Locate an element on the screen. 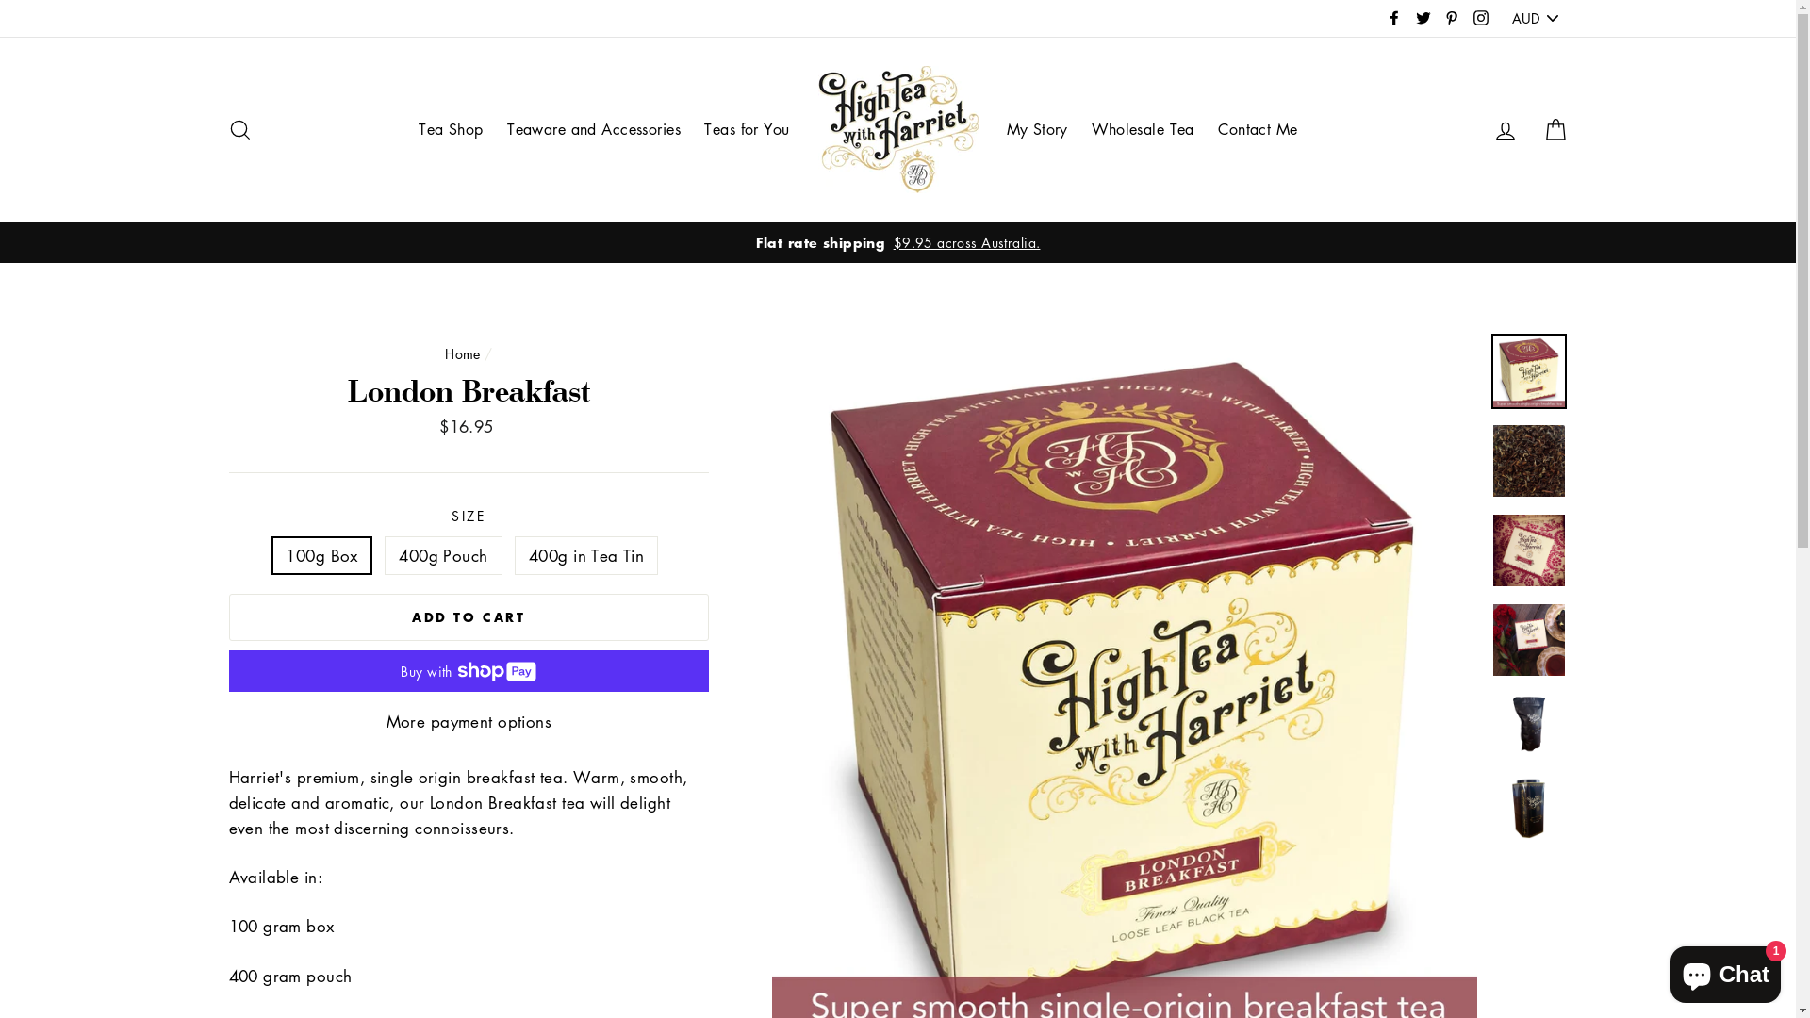 Image resolution: width=1810 pixels, height=1018 pixels. Pinterest is located at coordinates (1452, 19).